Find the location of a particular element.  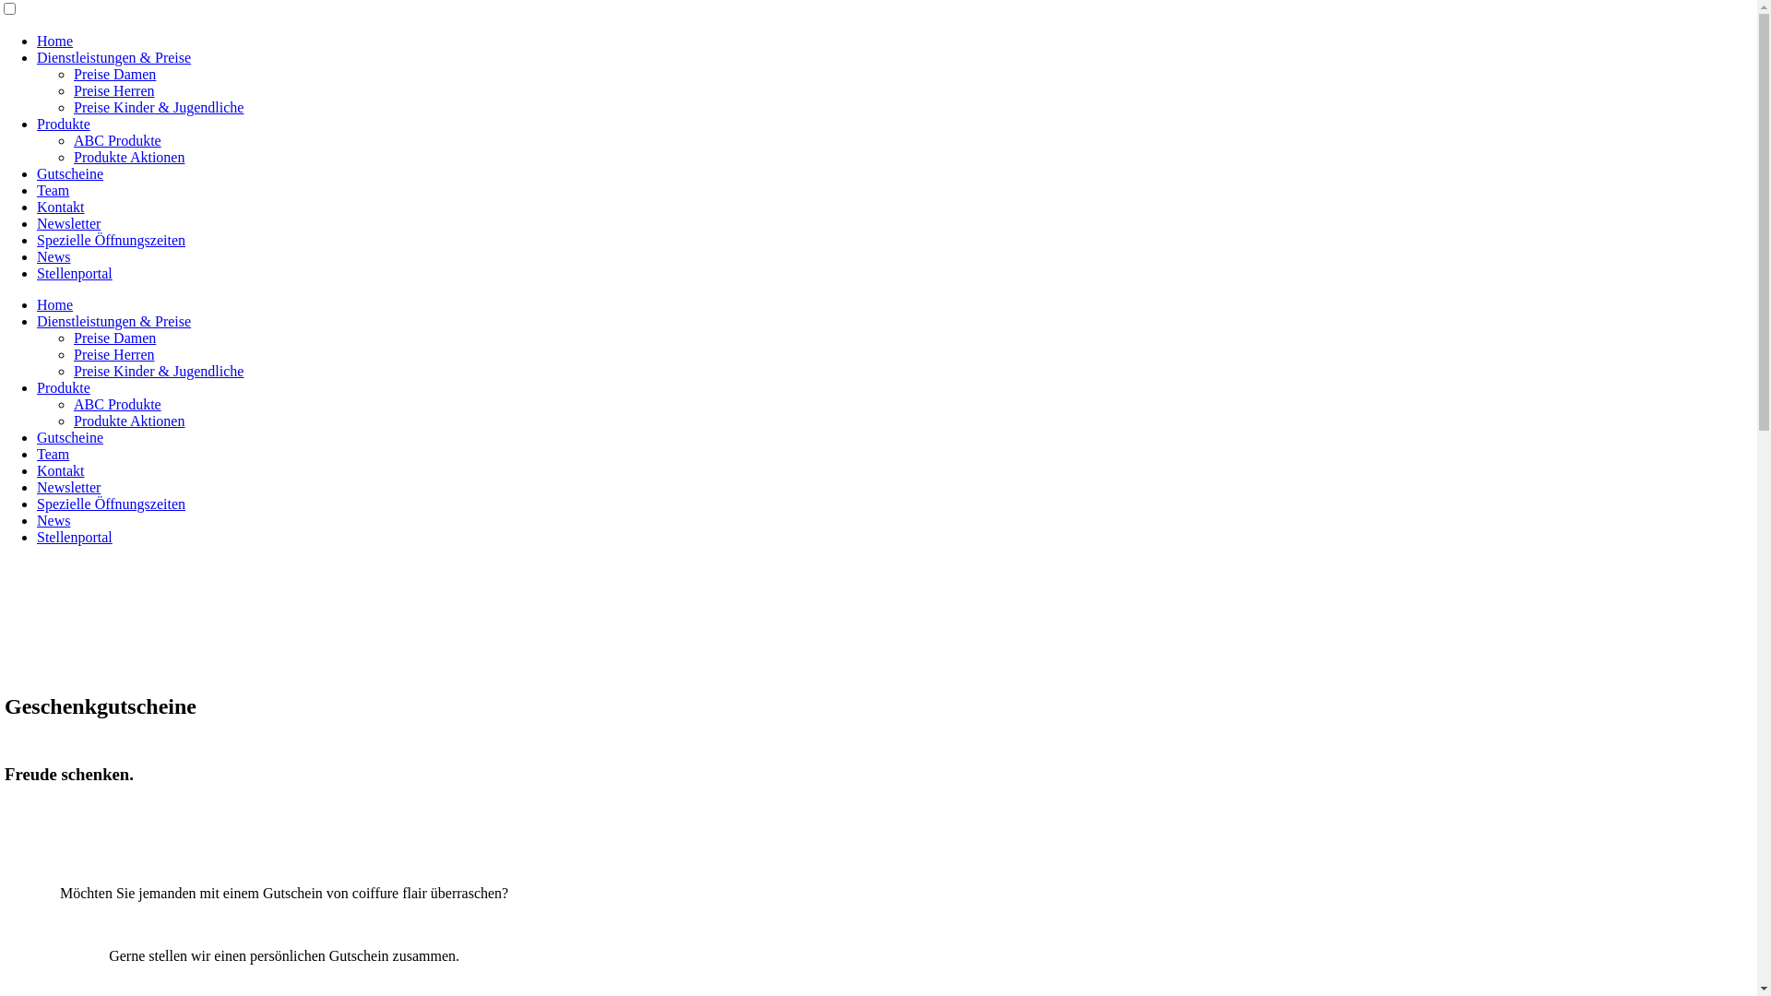

Preise Damen is located at coordinates (114, 338).